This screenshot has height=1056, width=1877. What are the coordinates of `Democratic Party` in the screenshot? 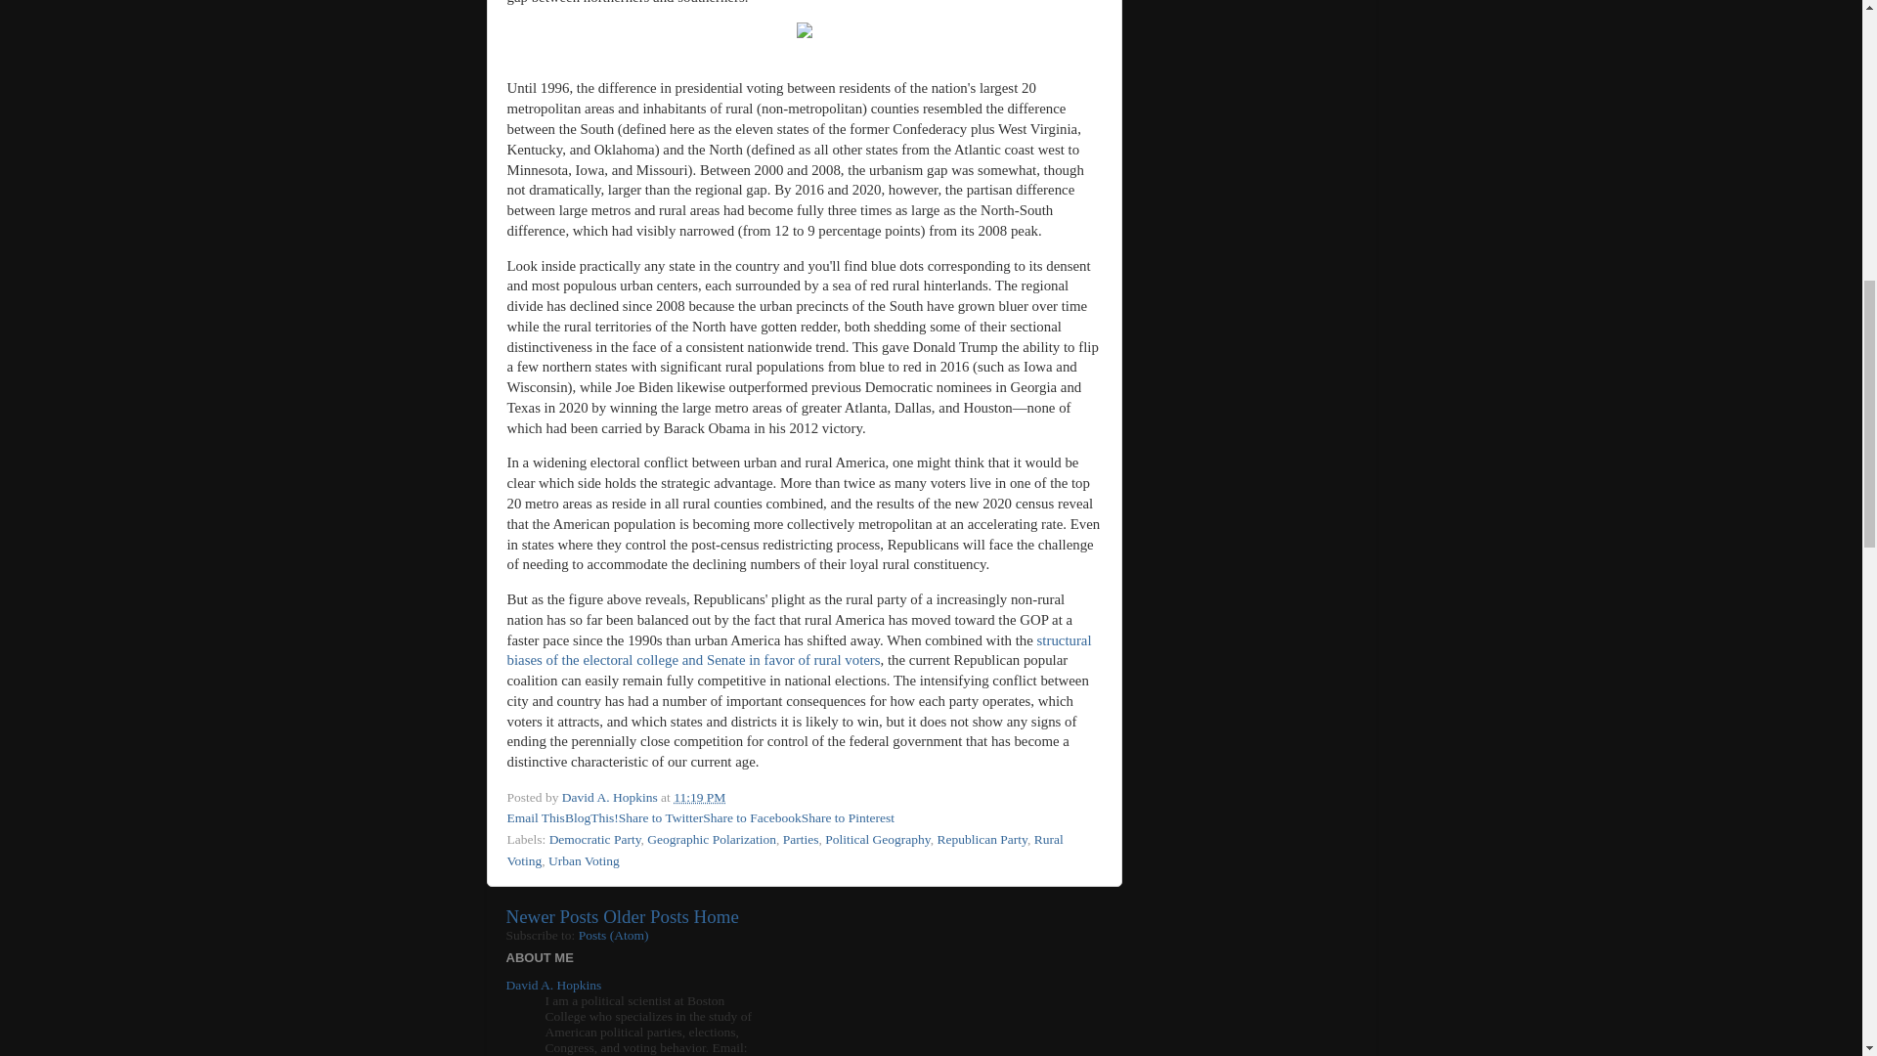 It's located at (595, 839).